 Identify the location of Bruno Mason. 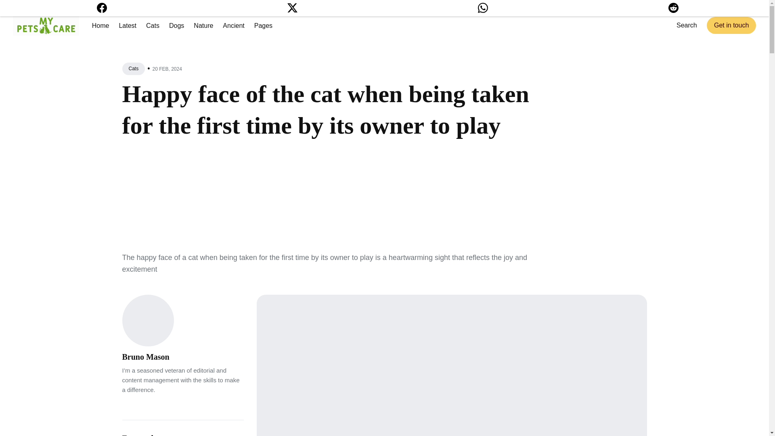
(145, 357).